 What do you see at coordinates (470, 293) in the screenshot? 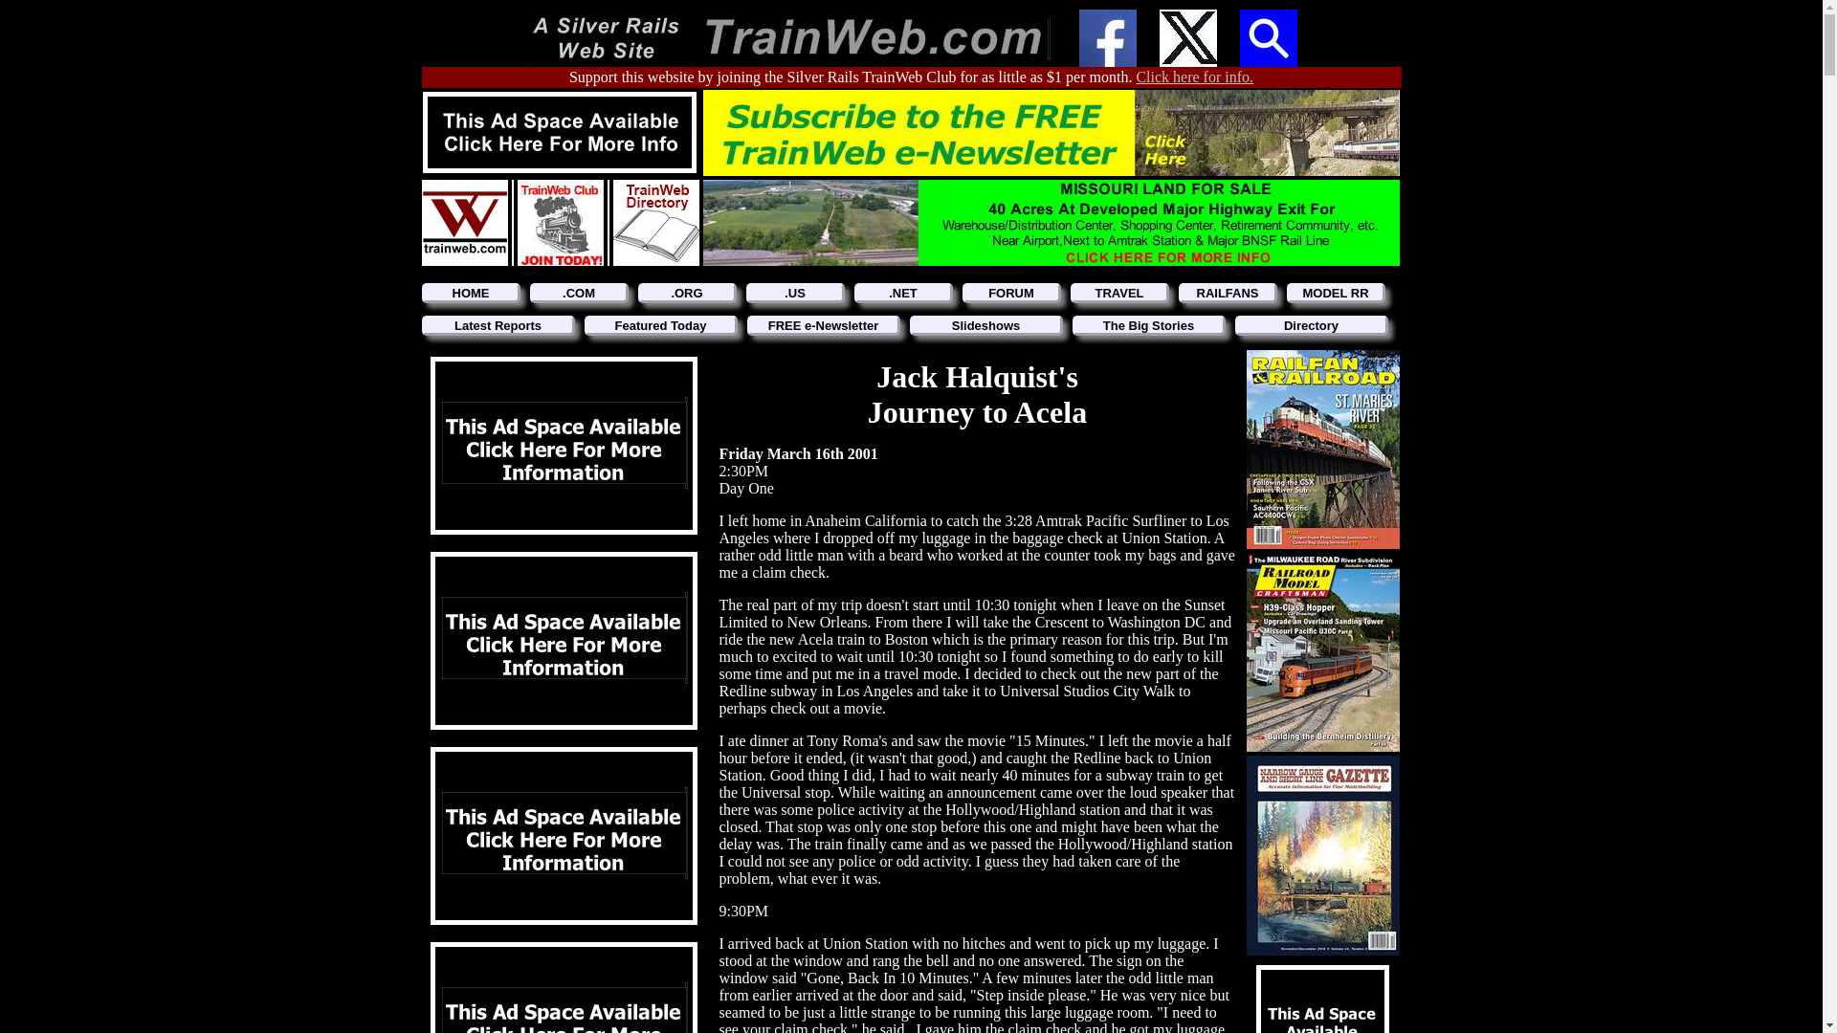
I see `HOME` at bounding box center [470, 293].